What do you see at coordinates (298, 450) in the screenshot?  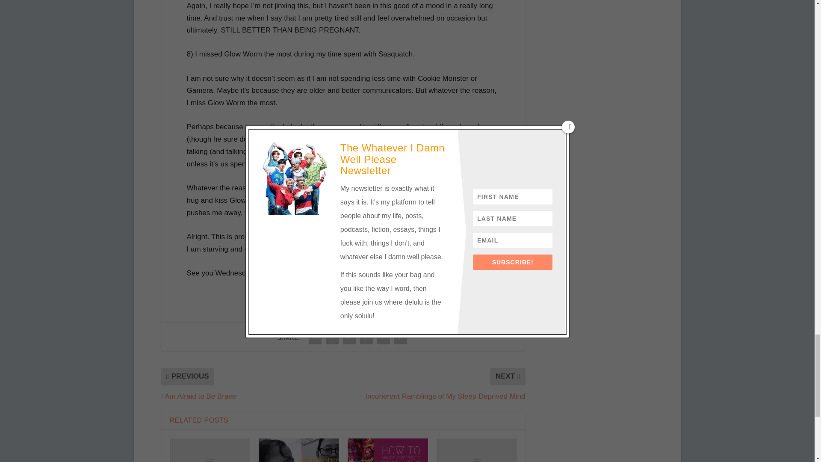 I see `My Toddler, the Tyrant` at bounding box center [298, 450].